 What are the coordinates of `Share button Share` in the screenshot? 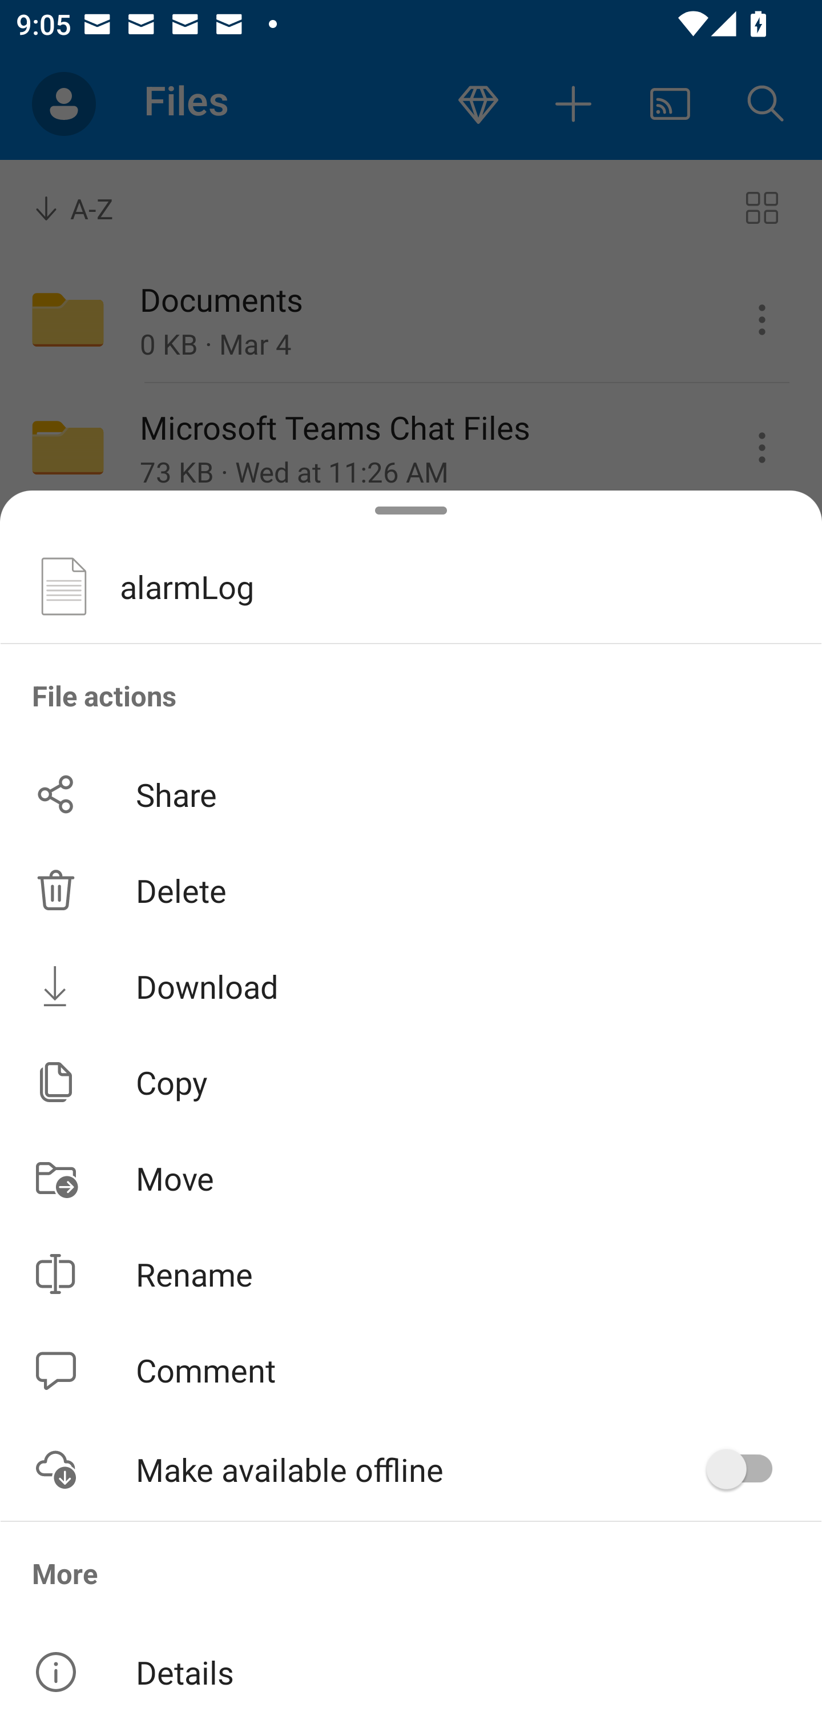 It's located at (411, 794).